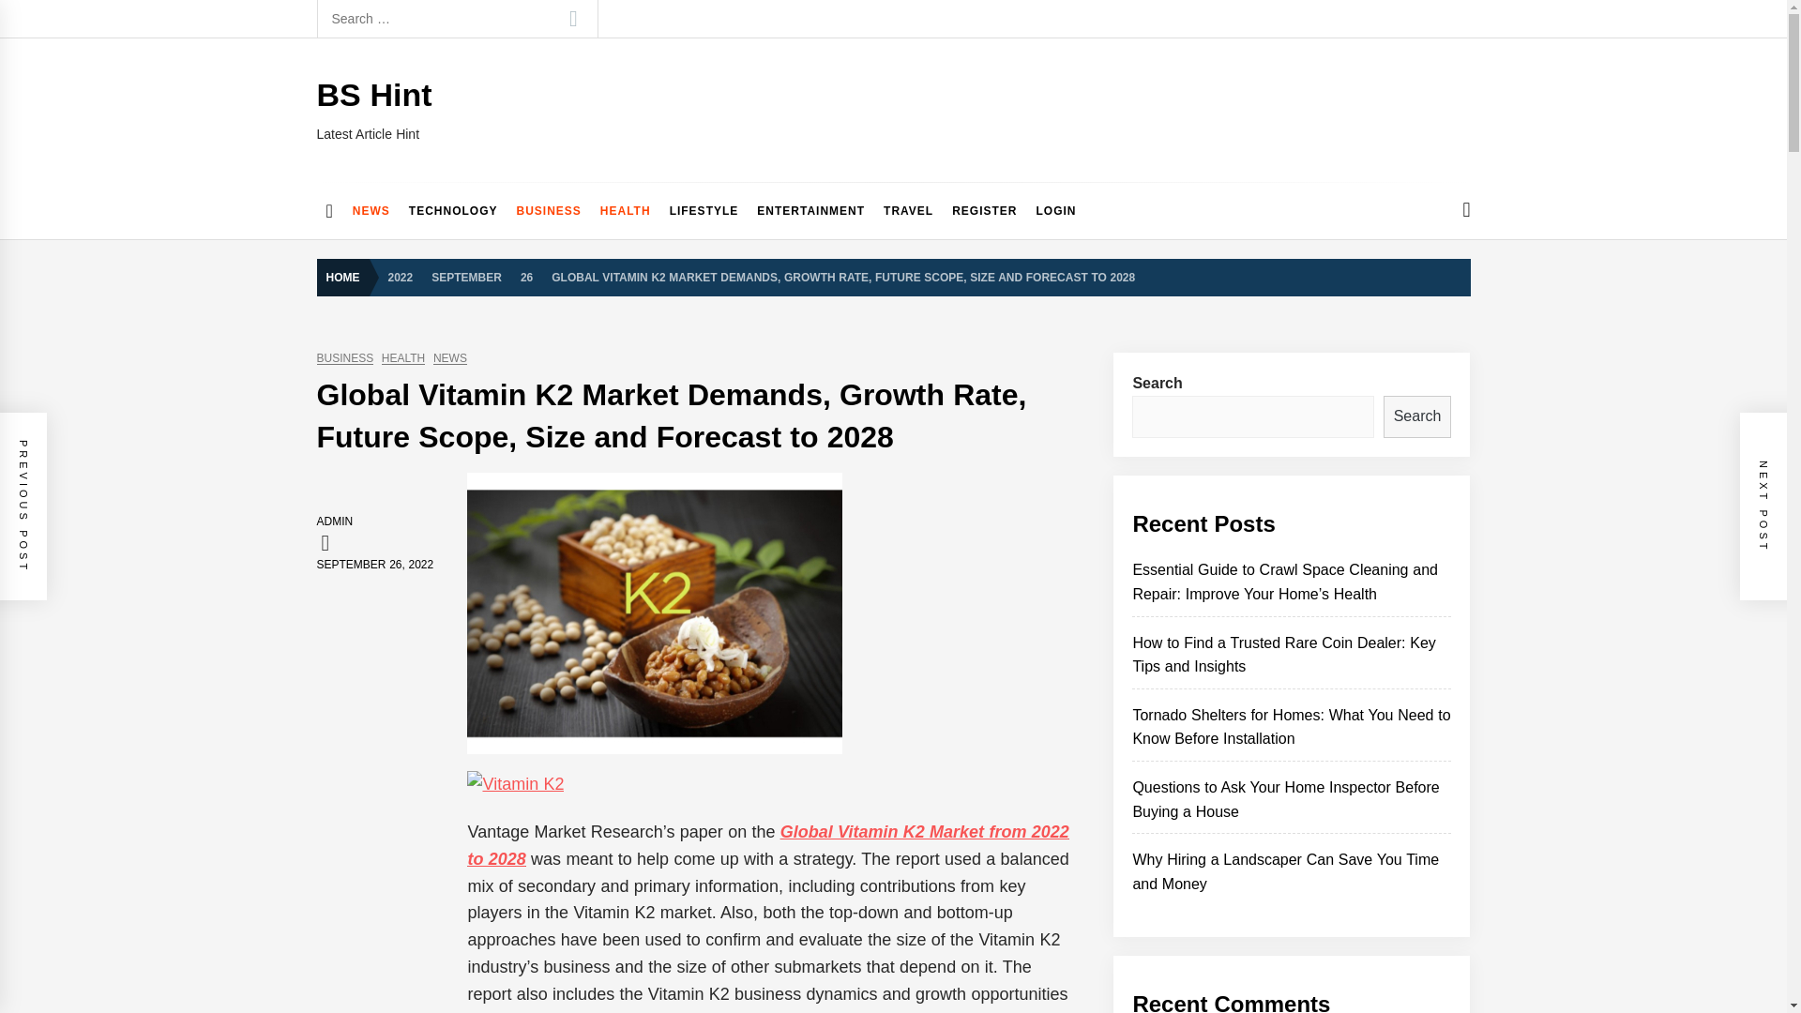  I want to click on Global Vitamin K2 Market from 2022 to 2028, so click(767, 844).